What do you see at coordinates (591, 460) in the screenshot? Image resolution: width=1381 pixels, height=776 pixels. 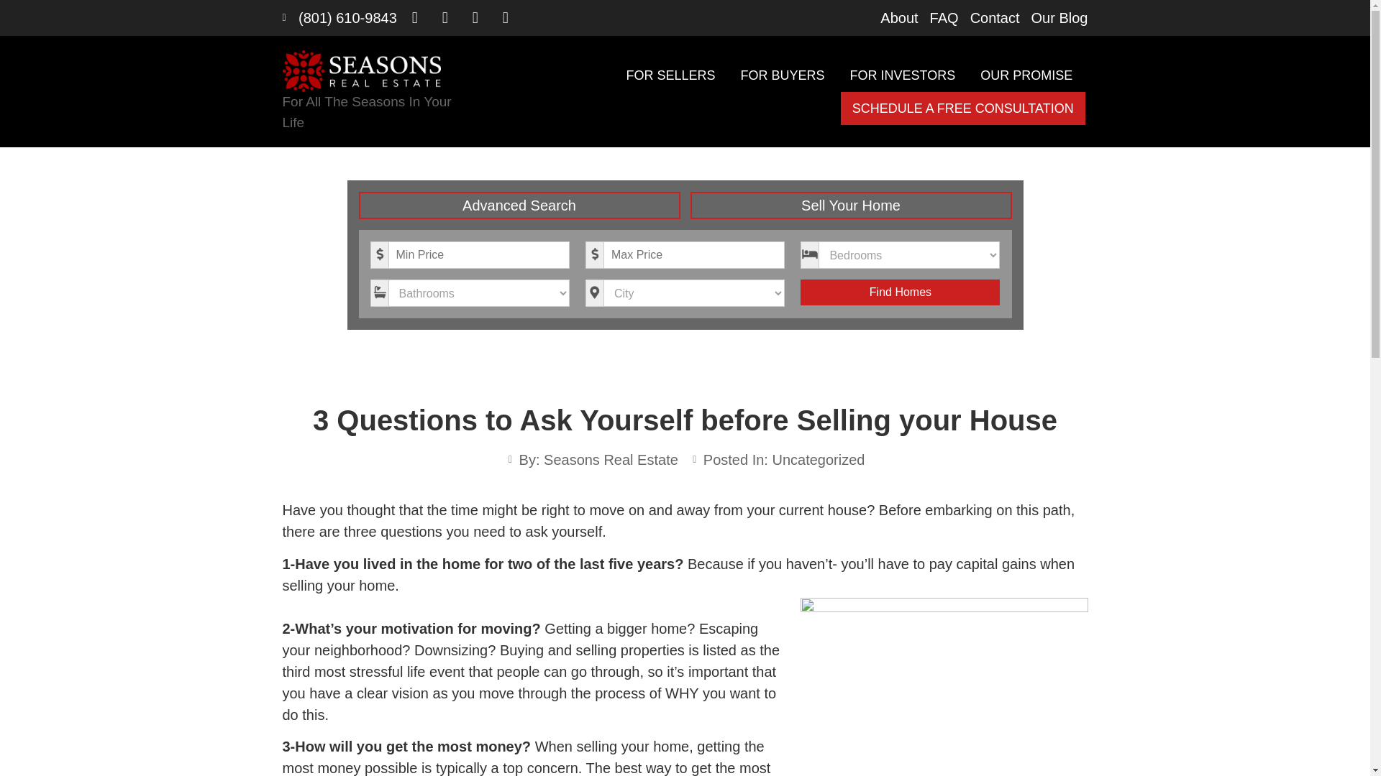 I see `By: Seasons Real Estate` at bounding box center [591, 460].